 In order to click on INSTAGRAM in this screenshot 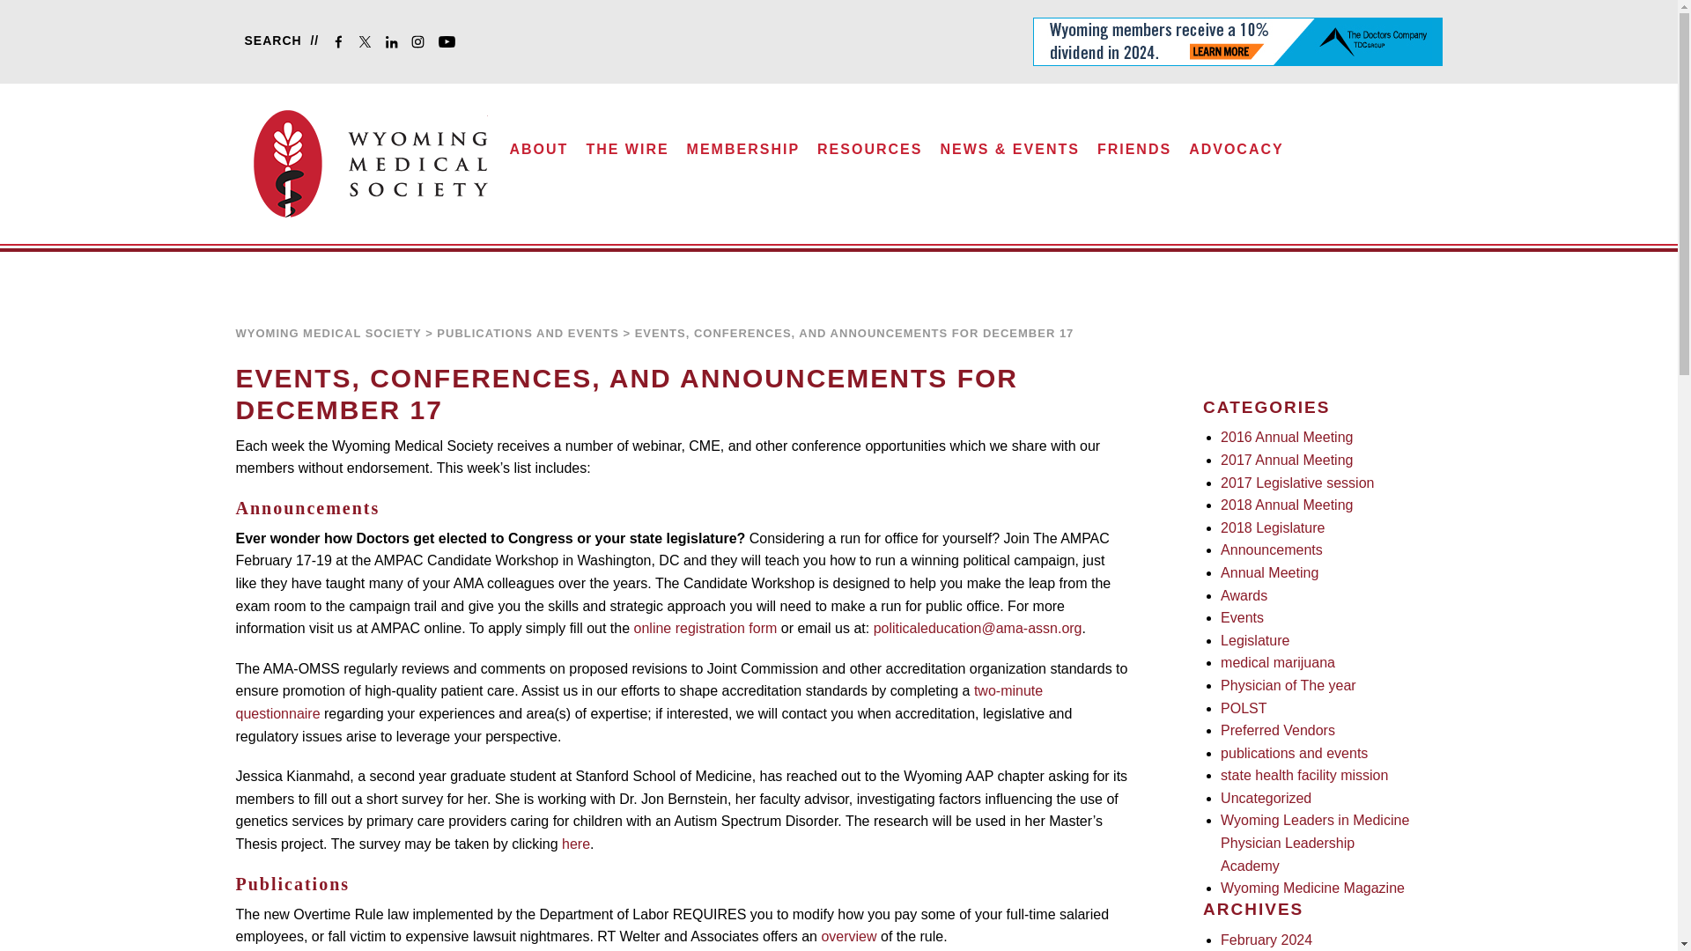, I will do `click(421, 44)`.